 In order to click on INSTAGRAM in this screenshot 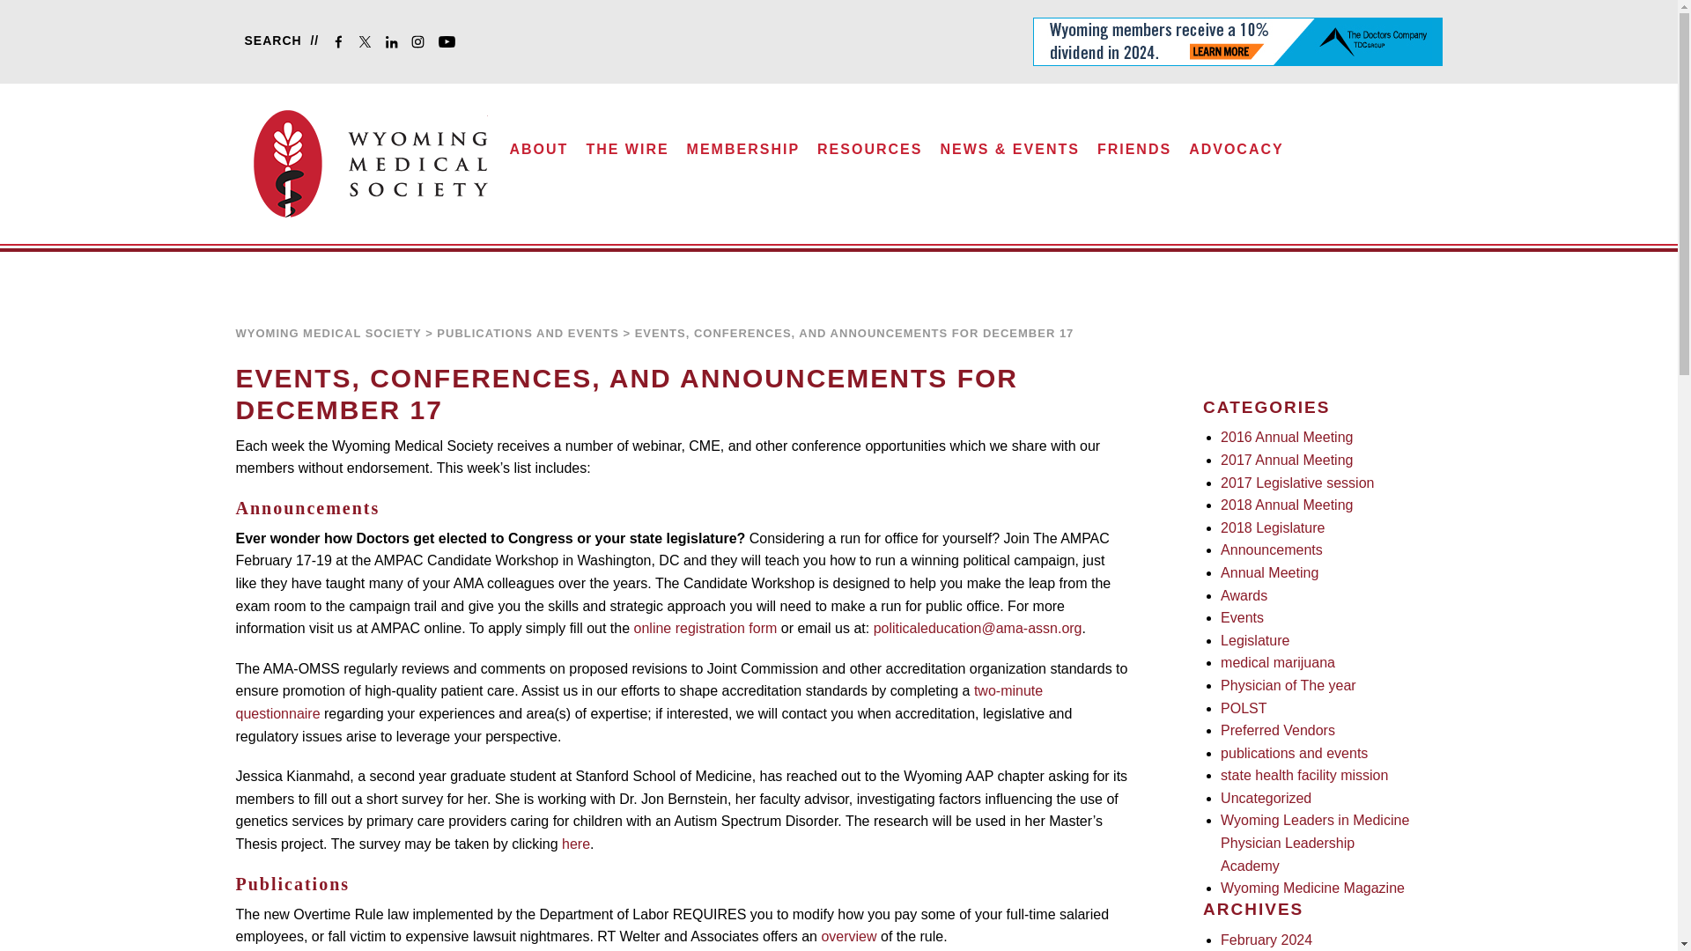, I will do `click(421, 44)`.